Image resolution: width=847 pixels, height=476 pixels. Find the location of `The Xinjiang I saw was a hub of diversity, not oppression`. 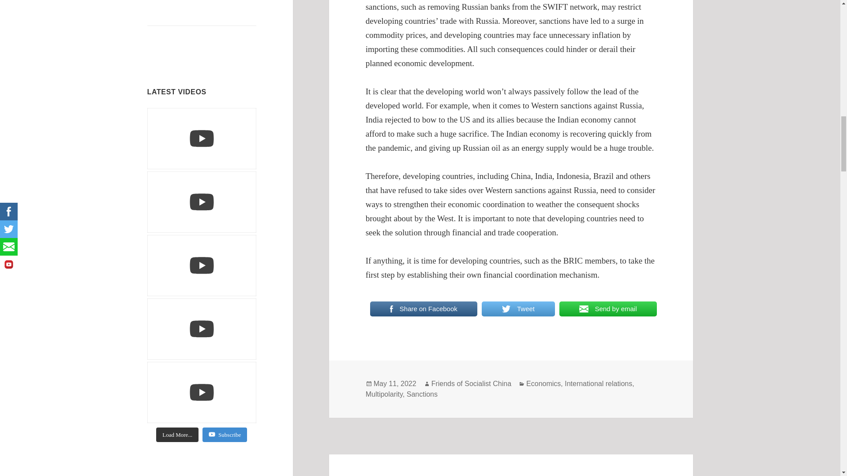

The Xinjiang I saw was a hub of diversity, not oppression is located at coordinates (193, 11).